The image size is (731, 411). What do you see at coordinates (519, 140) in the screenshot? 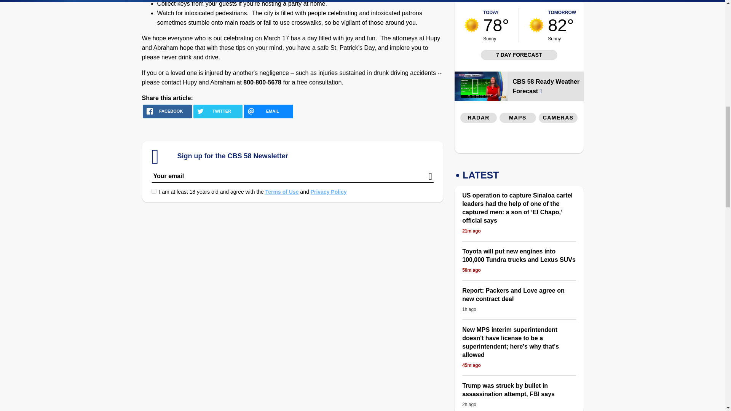
I see `3rd party ad content` at bounding box center [519, 140].